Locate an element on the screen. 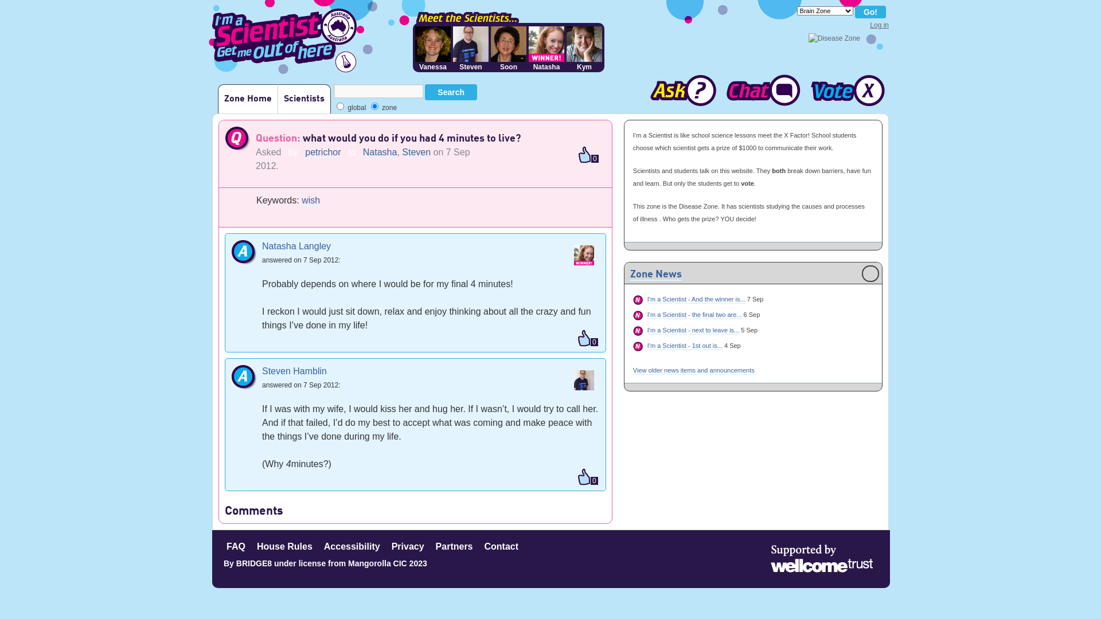 The height and width of the screenshot is (619, 1101). Search is located at coordinates (451, 92).